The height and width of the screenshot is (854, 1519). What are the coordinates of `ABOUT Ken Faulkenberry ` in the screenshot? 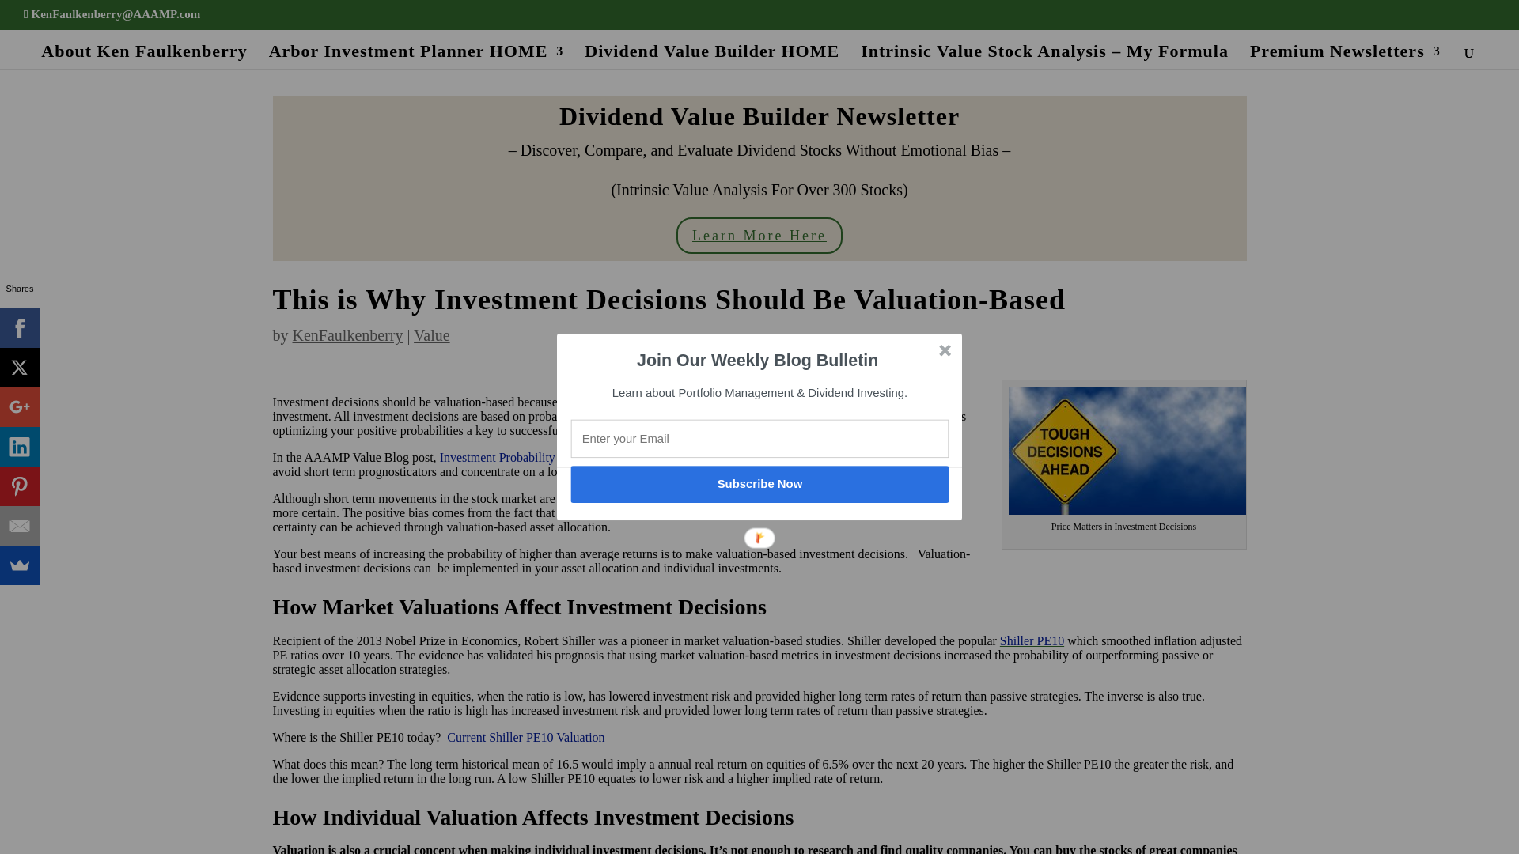 It's located at (143, 57).